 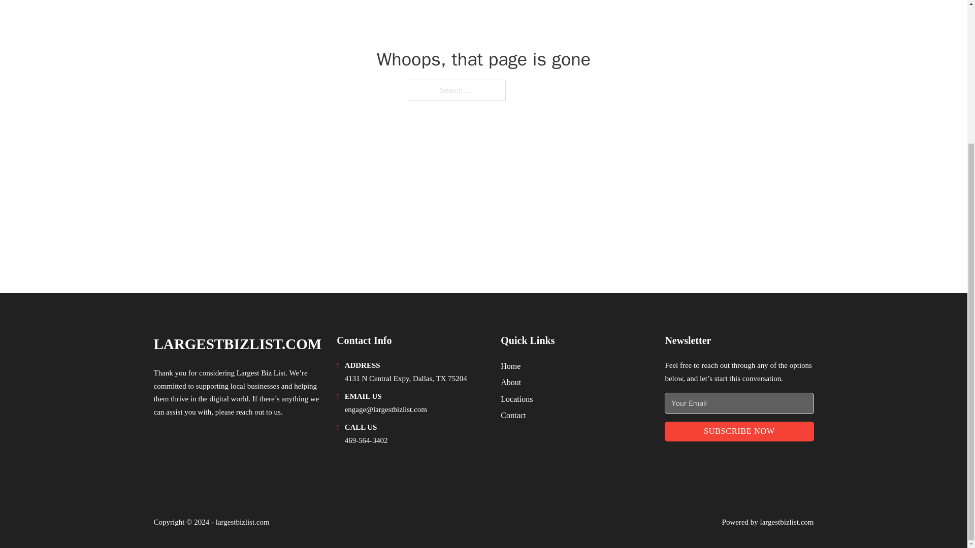 What do you see at coordinates (516, 399) in the screenshot?
I see `Locations` at bounding box center [516, 399].